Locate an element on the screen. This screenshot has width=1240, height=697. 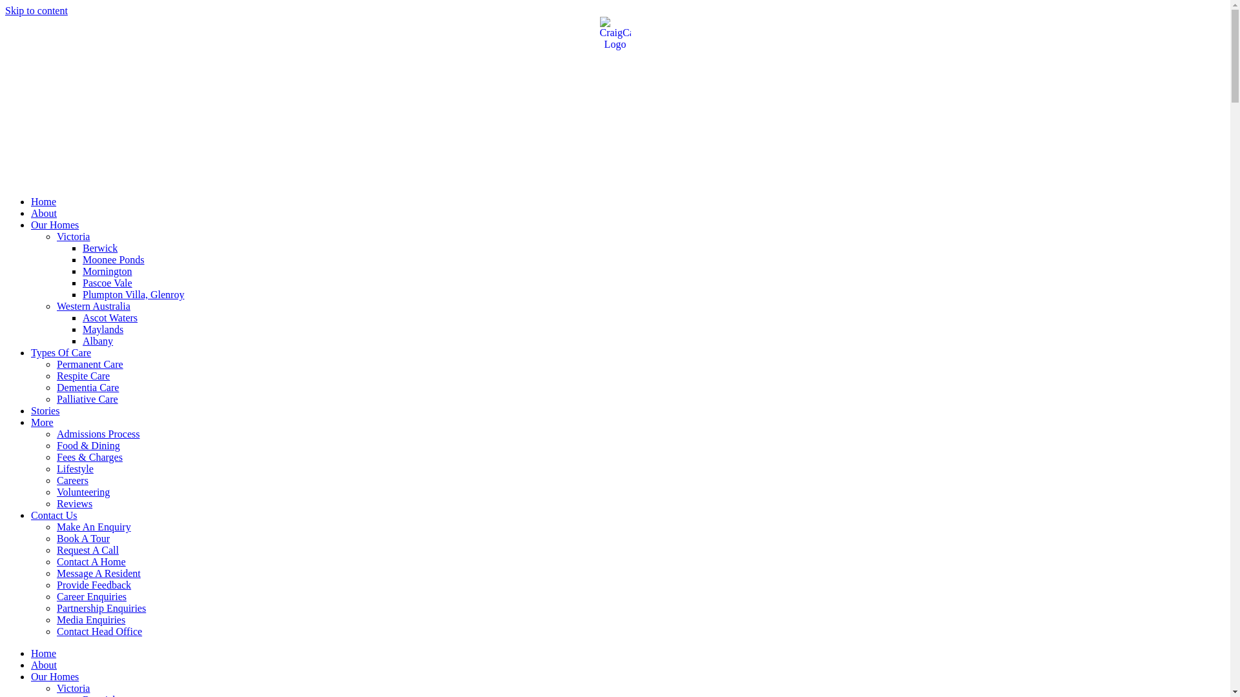
About is located at coordinates (44, 213).